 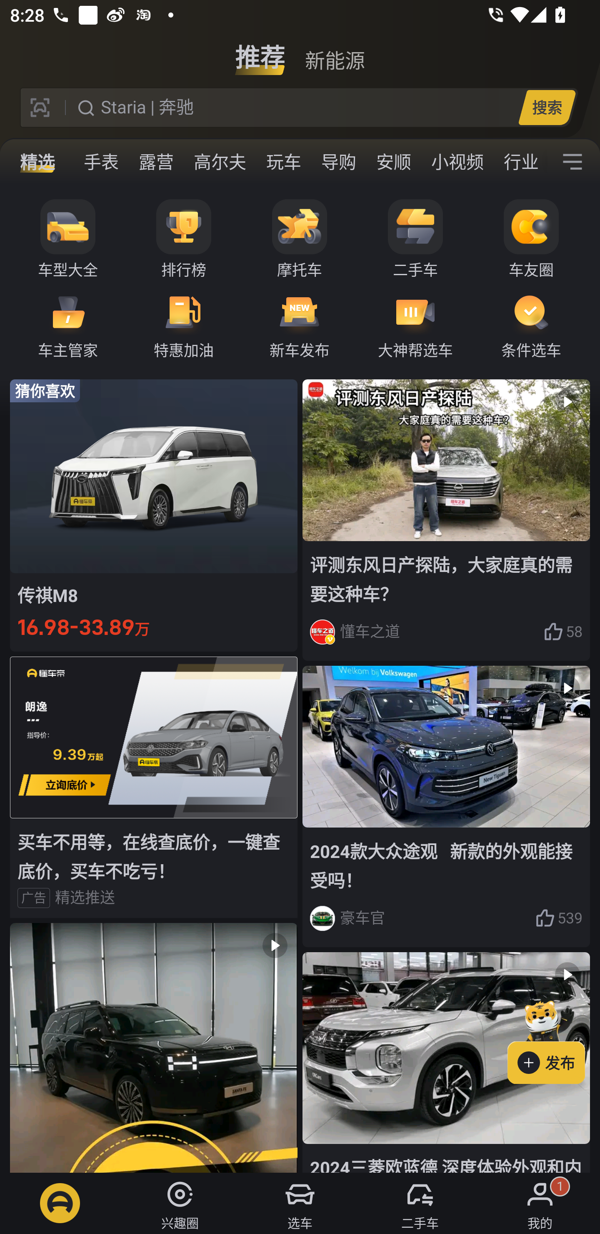 What do you see at coordinates (446, 807) in the screenshot?
I see ` 2024款大众途观   新款的外观能接受吗！ 豪车官 539` at bounding box center [446, 807].